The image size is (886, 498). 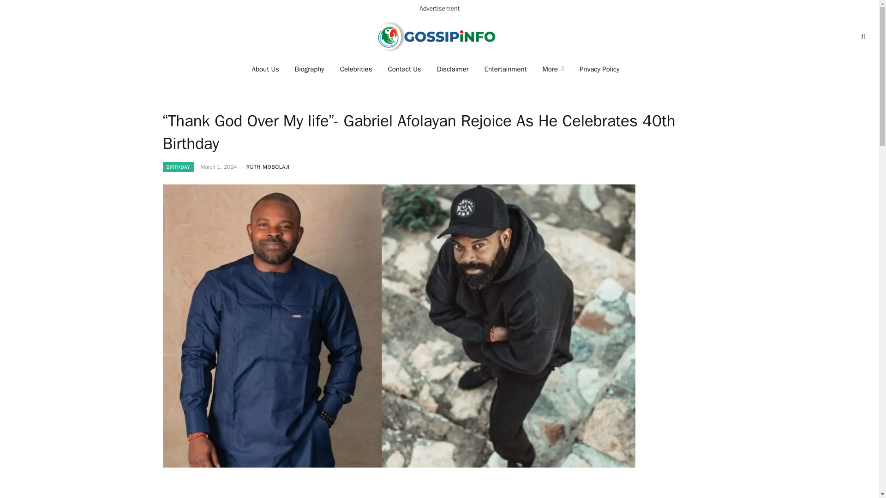 I want to click on RUTH MOBOLAJI, so click(x=268, y=167).